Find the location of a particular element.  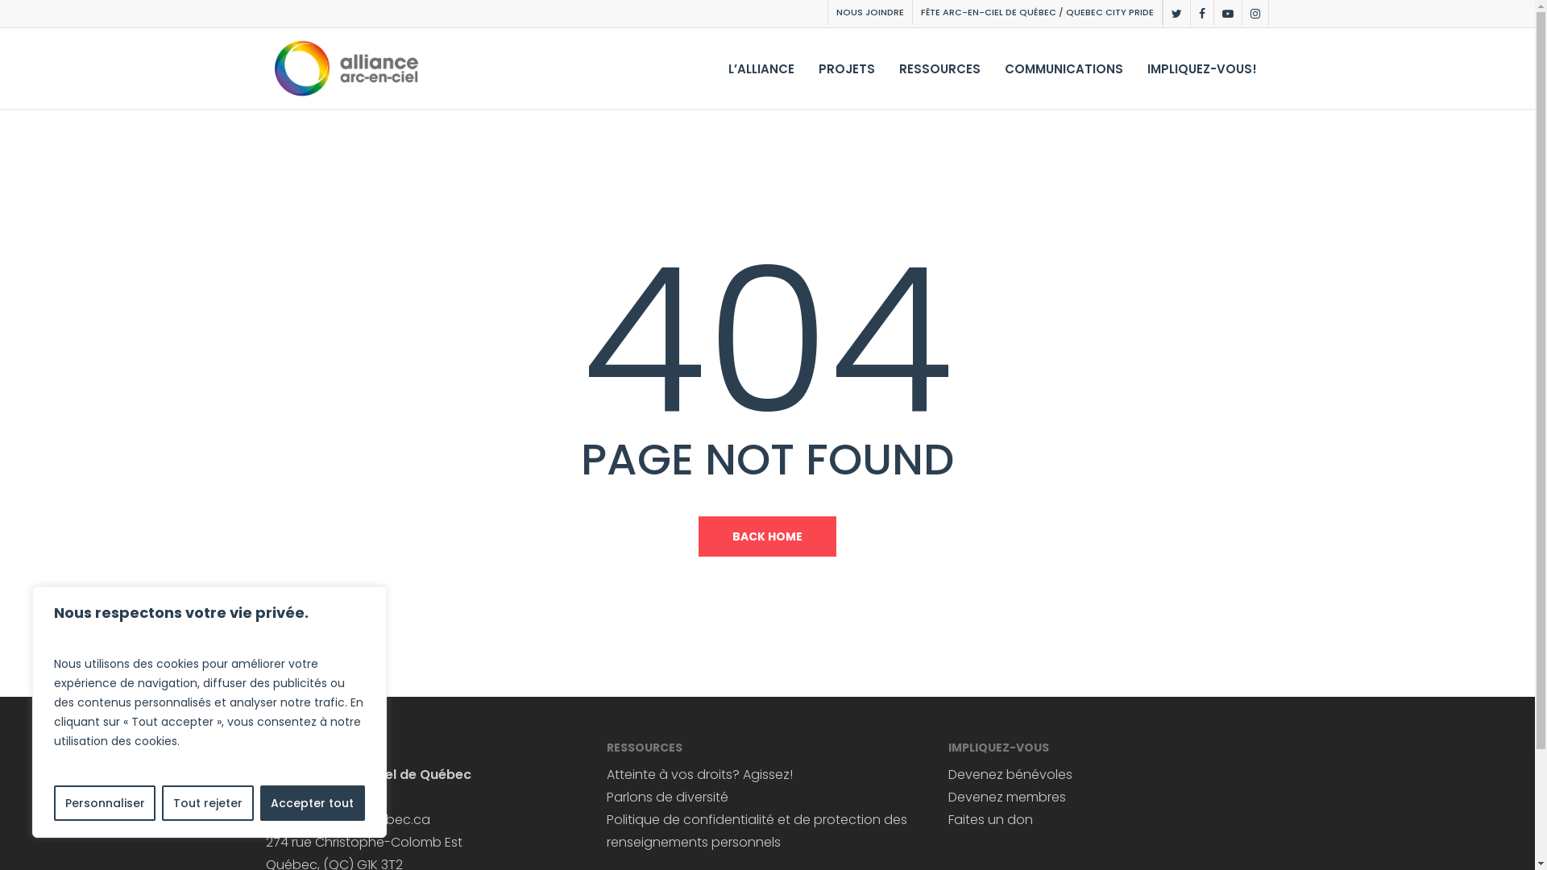

TWITTER is located at coordinates (1176, 13).